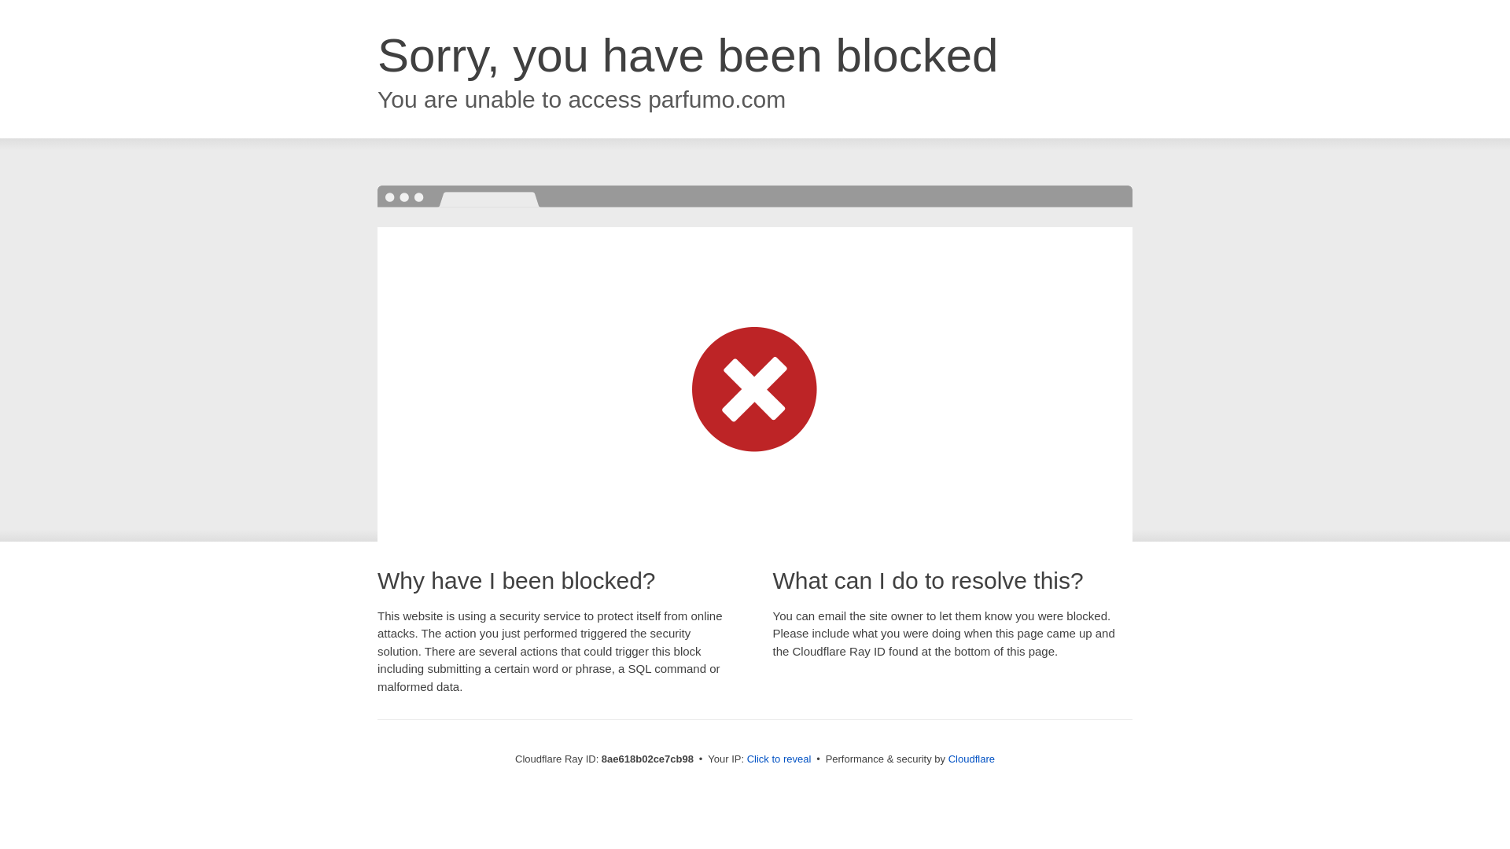  What do you see at coordinates (971, 759) in the screenshot?
I see `Cloudflare` at bounding box center [971, 759].